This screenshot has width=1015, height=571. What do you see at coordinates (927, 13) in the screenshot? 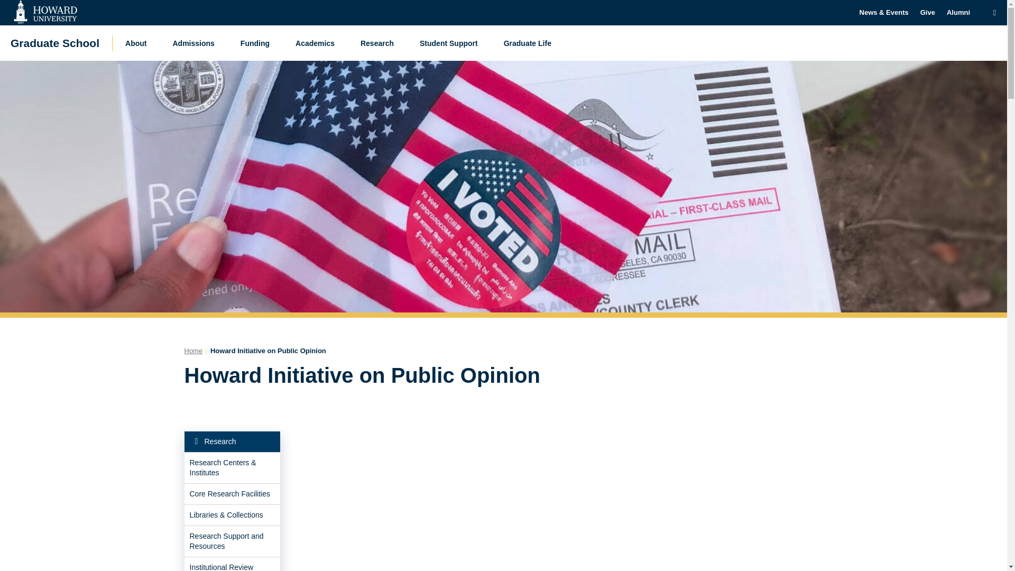
I see `Give` at bounding box center [927, 13].